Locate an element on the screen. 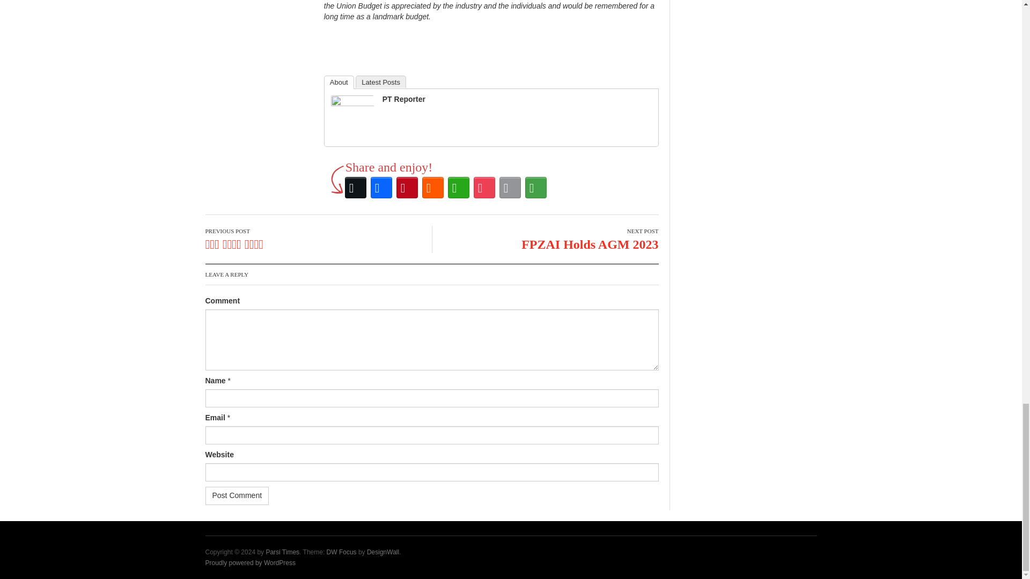 The image size is (1030, 579). WordPress News Theme is located at coordinates (341, 552).